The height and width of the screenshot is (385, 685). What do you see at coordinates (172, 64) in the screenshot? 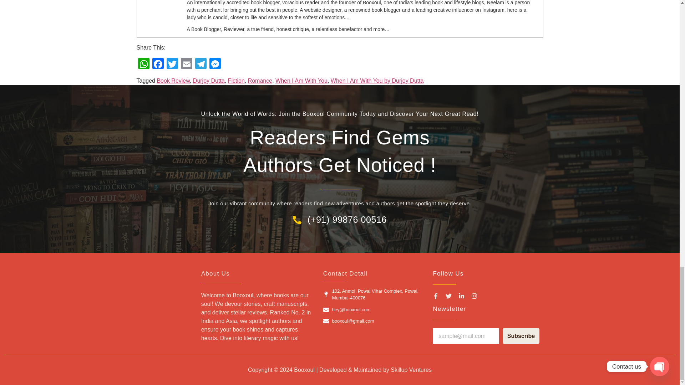
I see `Twitter` at bounding box center [172, 64].